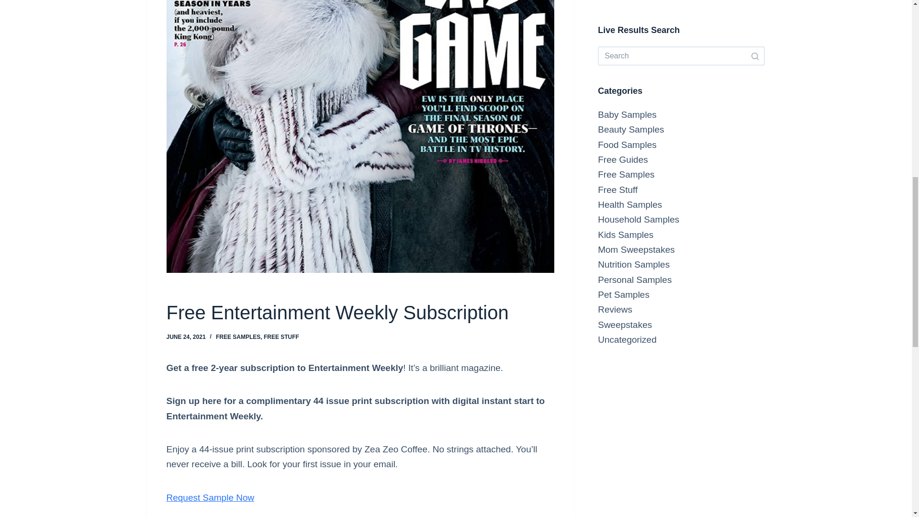 The height and width of the screenshot is (517, 919). I want to click on Free Entertainment Weekly Subscription, so click(360, 312).